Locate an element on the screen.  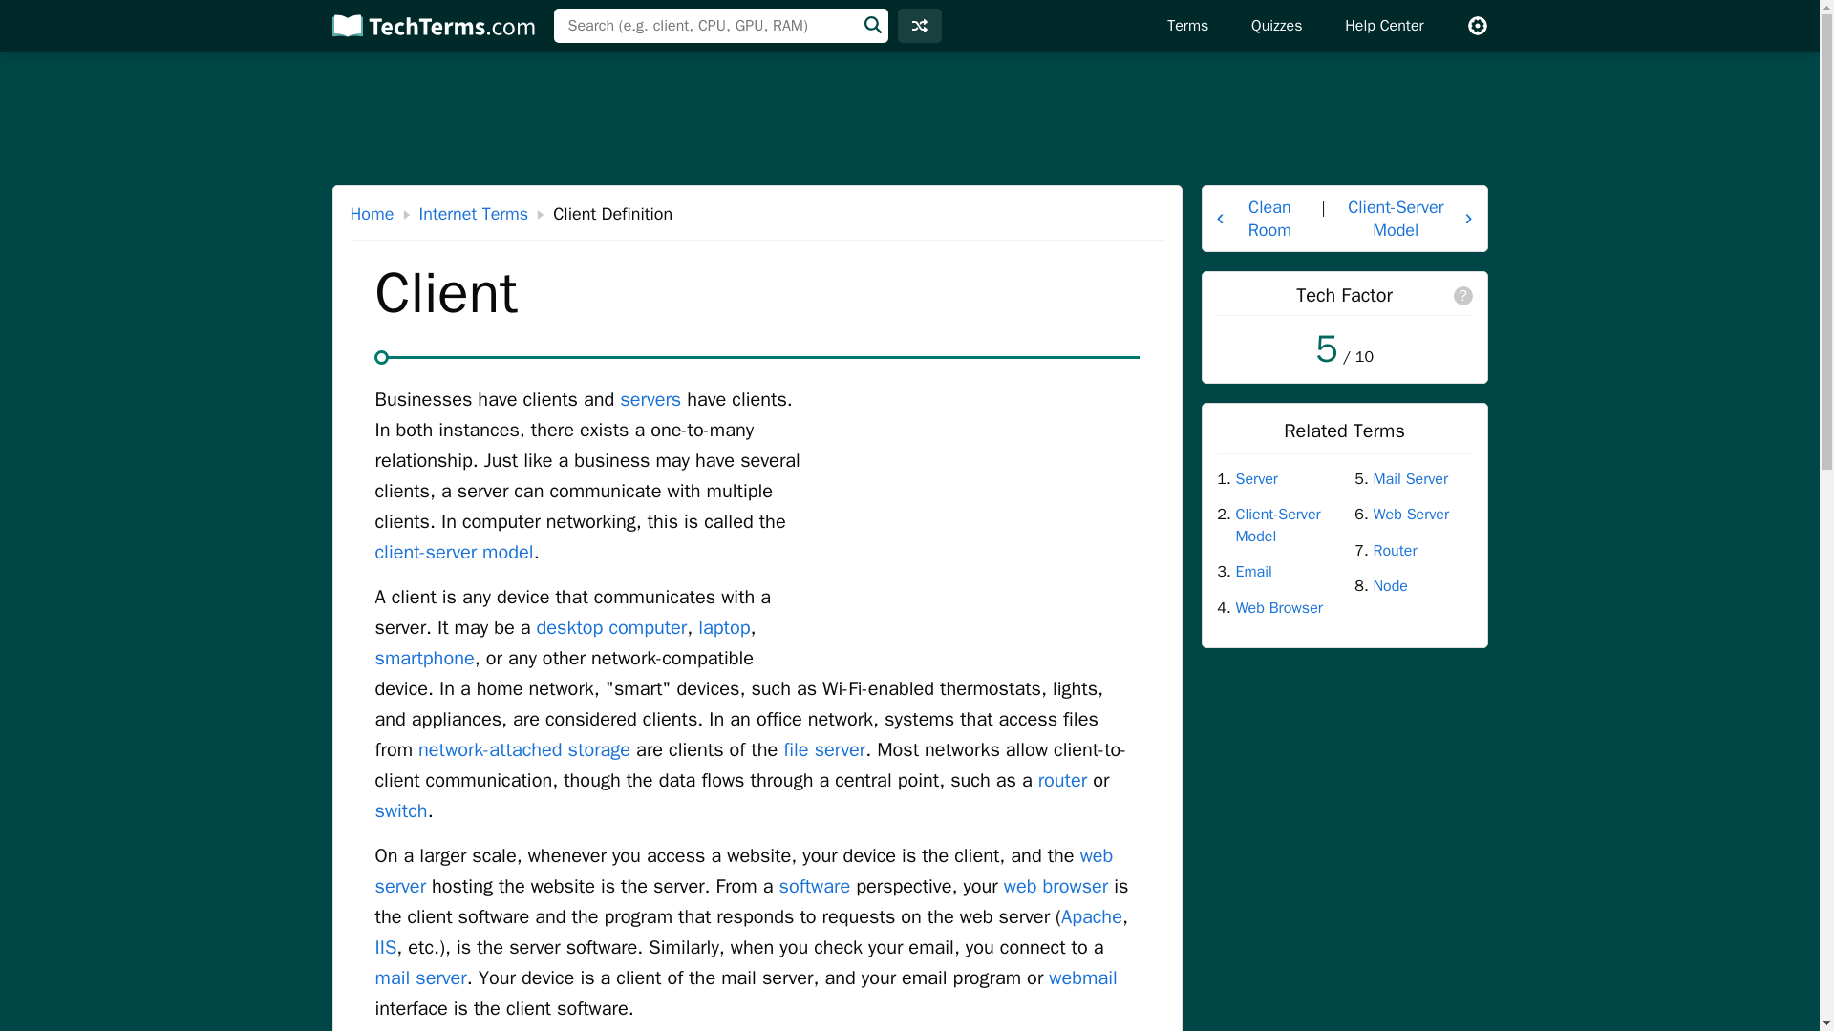
web browser is located at coordinates (1055, 886).